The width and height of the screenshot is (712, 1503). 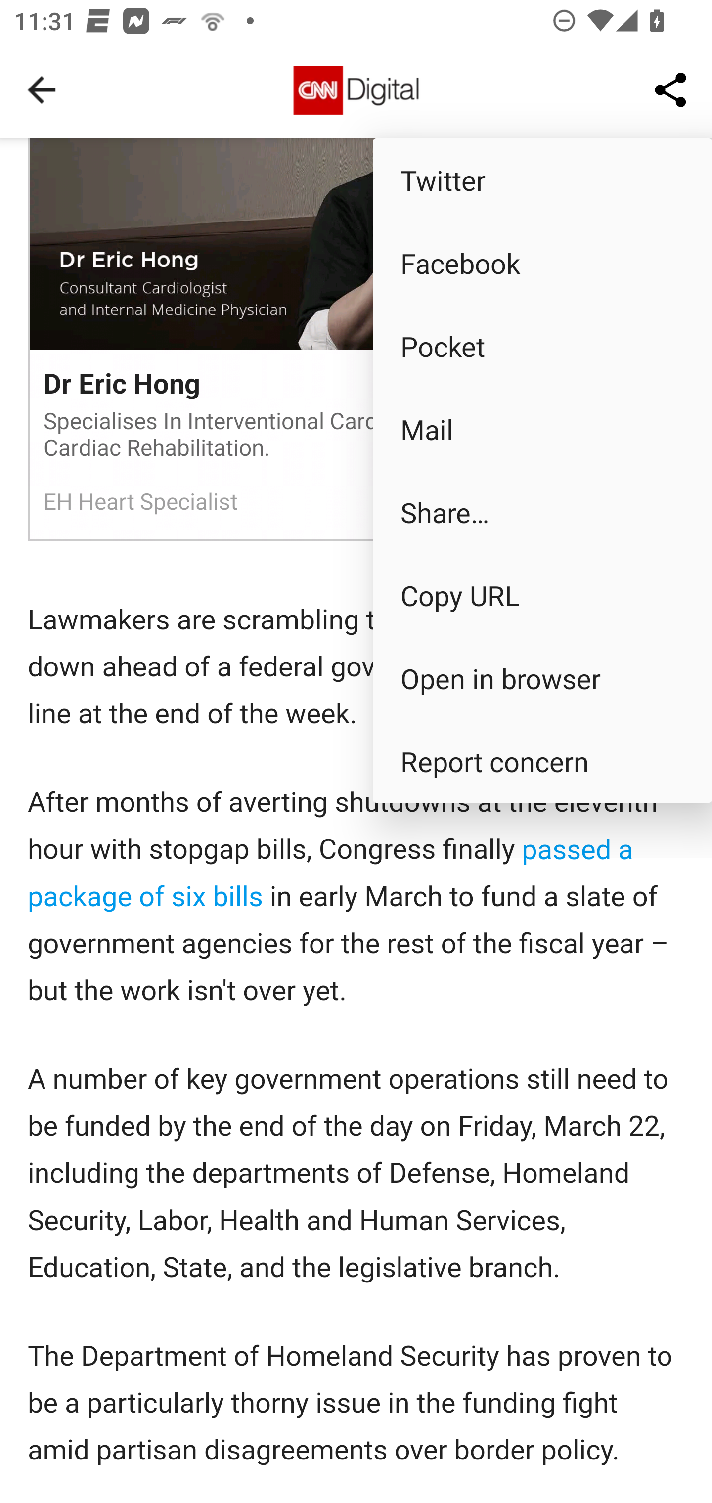 I want to click on Report concern, so click(x=542, y=761).